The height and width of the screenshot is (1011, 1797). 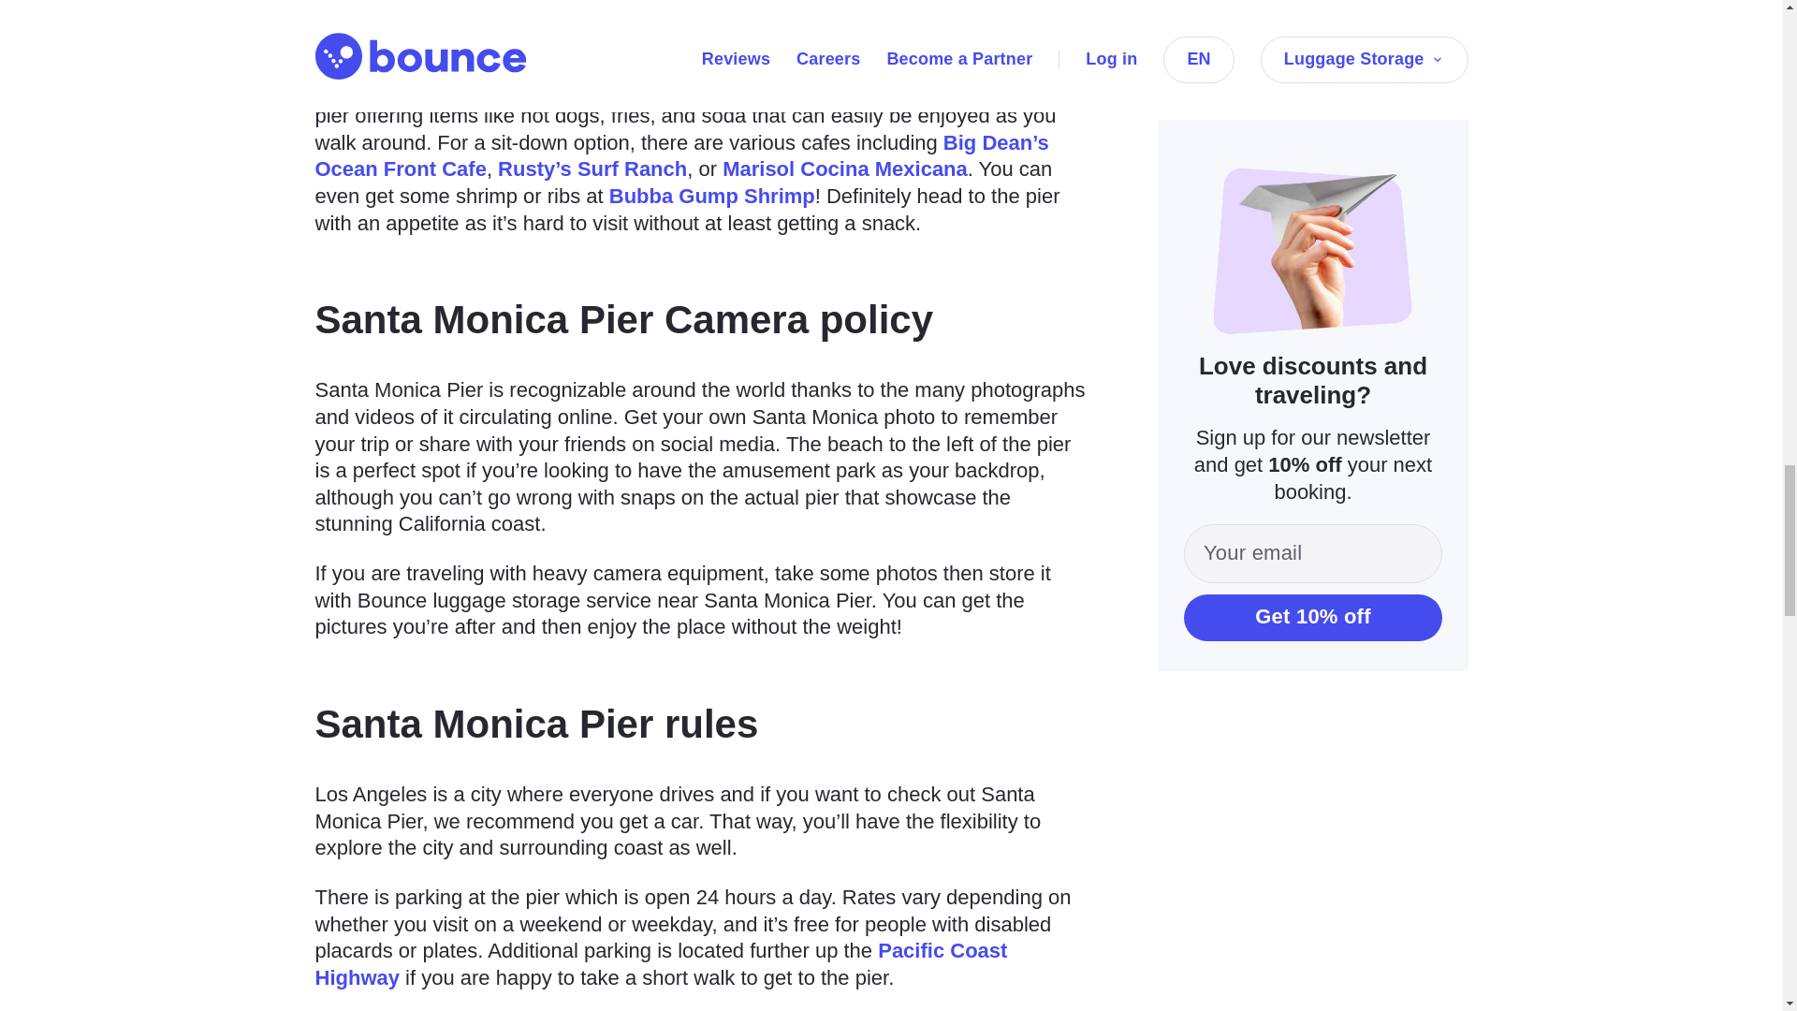 What do you see at coordinates (844, 168) in the screenshot?
I see `Marisol Cocina Mexicana` at bounding box center [844, 168].